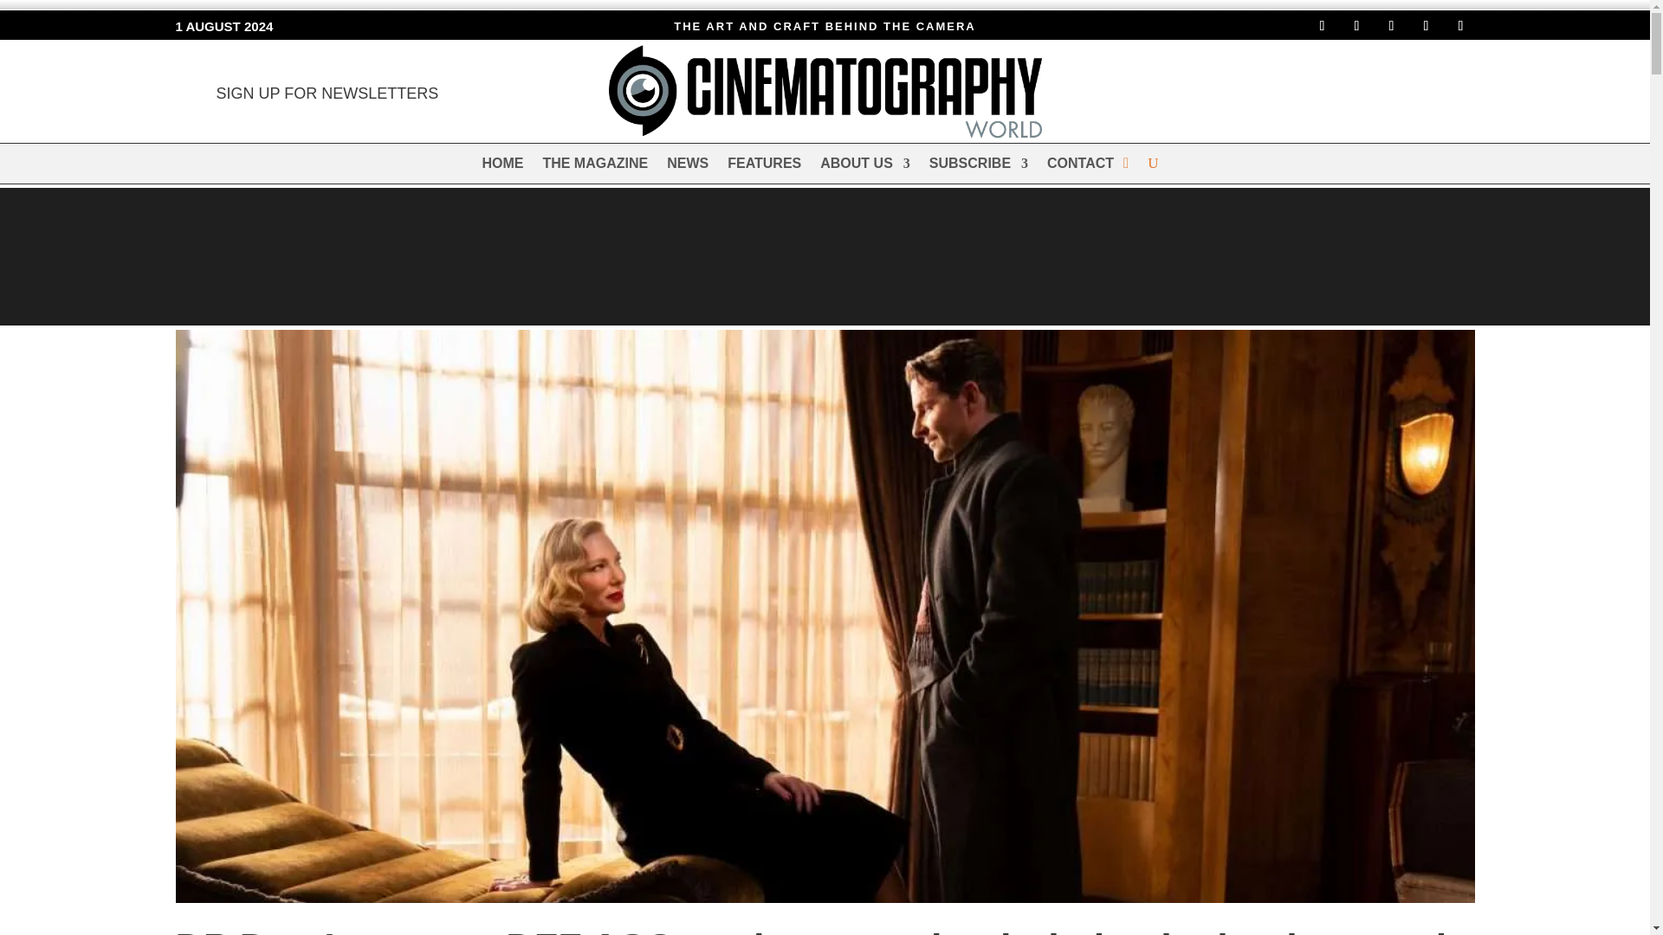 The height and width of the screenshot is (935, 1663). I want to click on Follow on Instagram, so click(1356, 26).